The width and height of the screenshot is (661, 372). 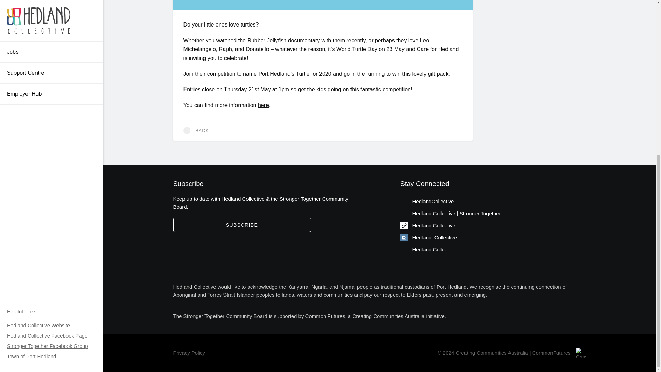 What do you see at coordinates (428, 225) in the screenshot?
I see `Hedland Collective` at bounding box center [428, 225].